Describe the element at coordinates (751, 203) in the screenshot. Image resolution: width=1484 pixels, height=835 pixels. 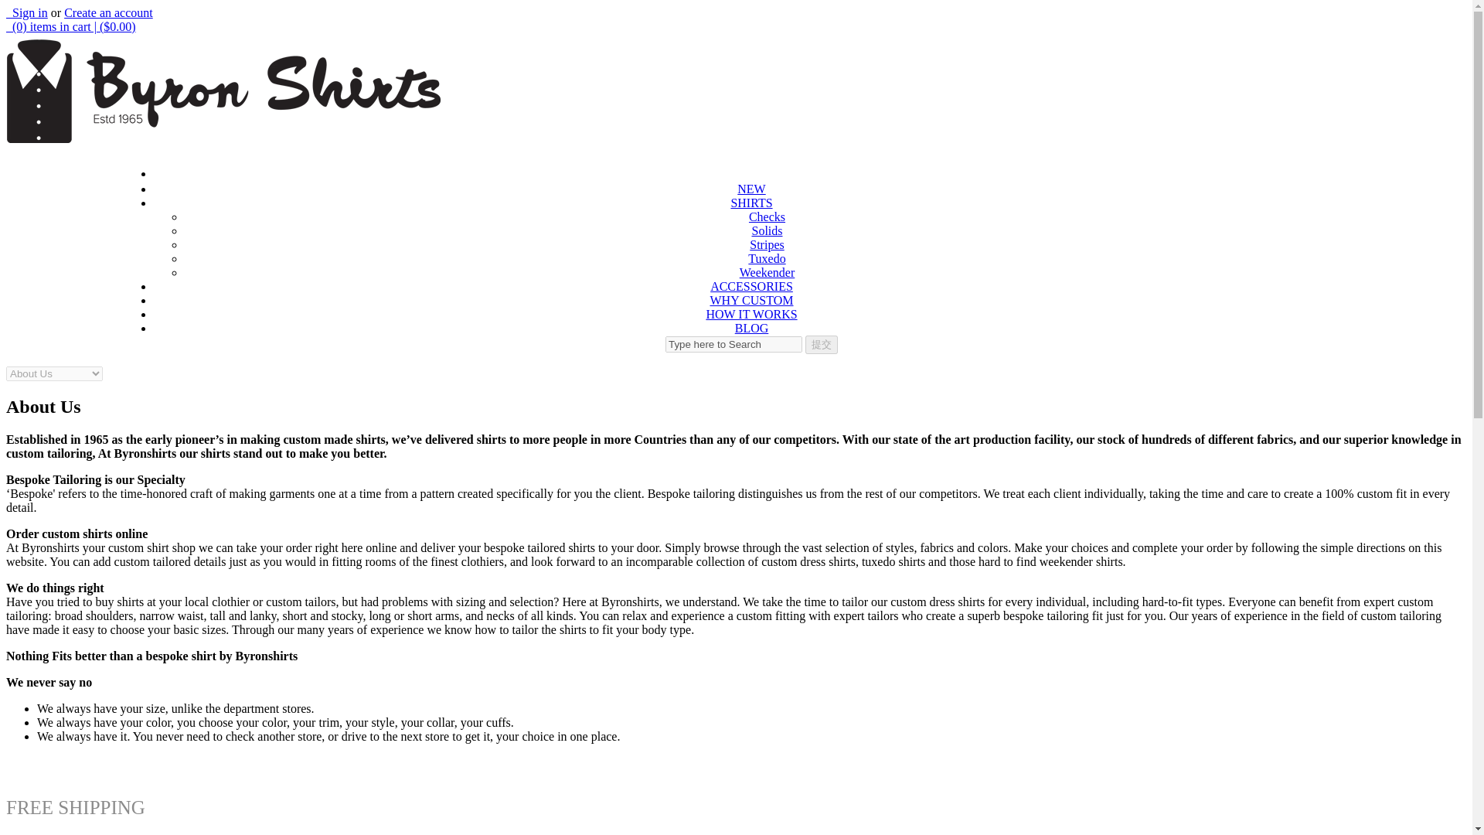
I see `SHIRTS` at that location.